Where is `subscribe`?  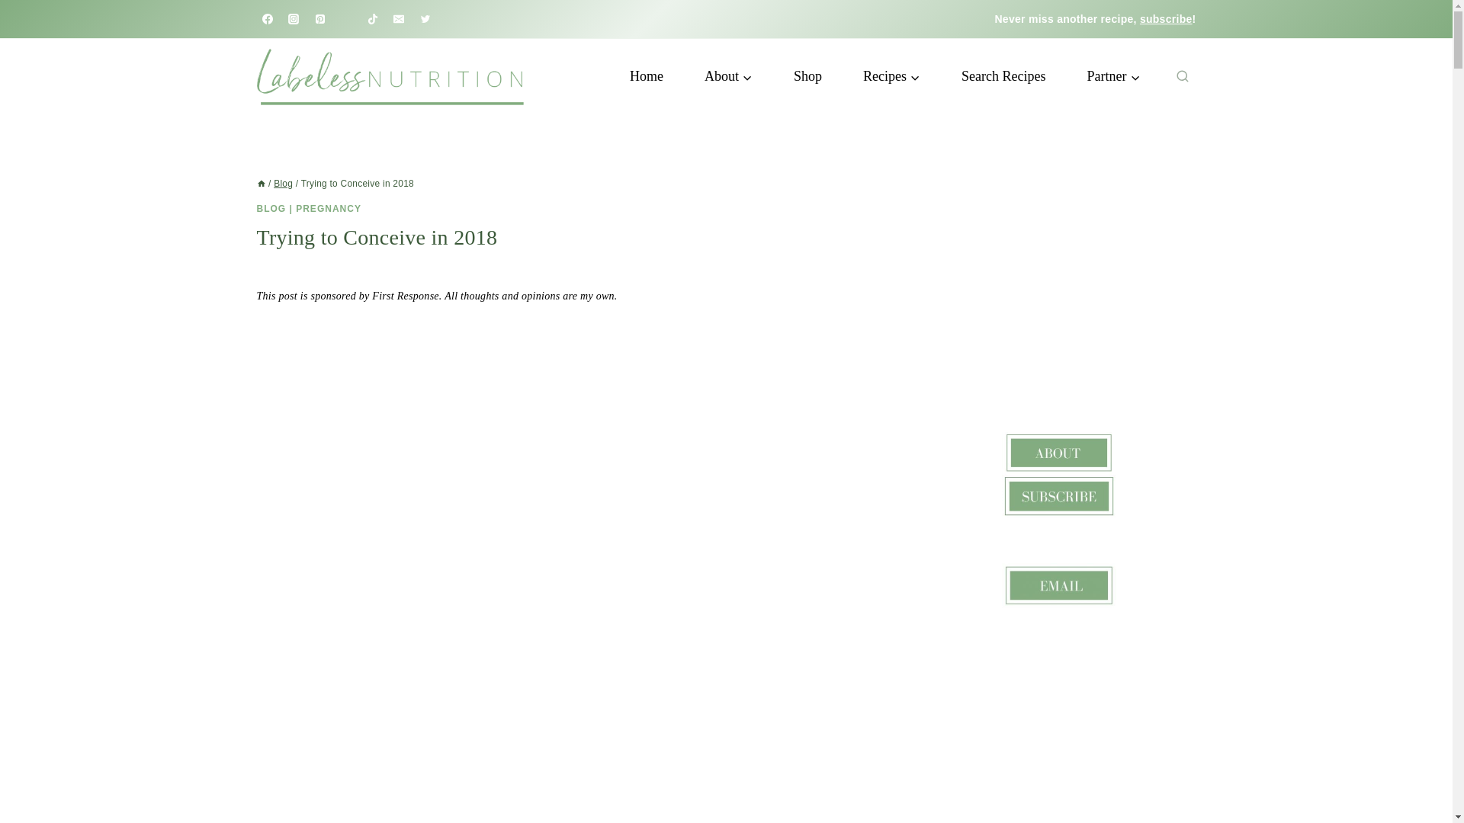 subscribe is located at coordinates (1167, 19).